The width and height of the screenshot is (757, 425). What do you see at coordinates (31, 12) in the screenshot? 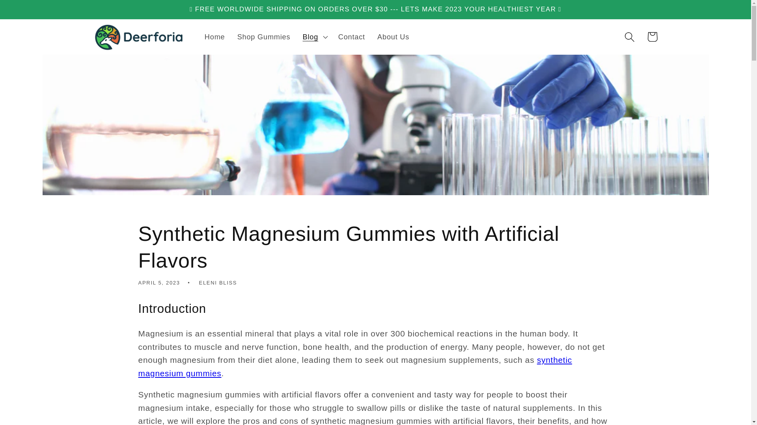
I see `Skip to content` at bounding box center [31, 12].